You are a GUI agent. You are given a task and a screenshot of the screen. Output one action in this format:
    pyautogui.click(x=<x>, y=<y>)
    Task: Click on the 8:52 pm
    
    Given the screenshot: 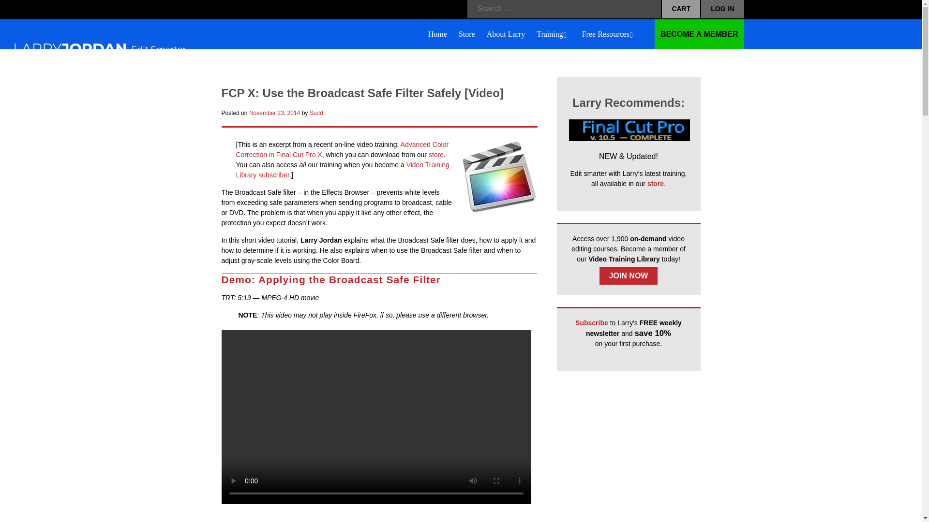 What is the action you would take?
    pyautogui.click(x=274, y=113)
    